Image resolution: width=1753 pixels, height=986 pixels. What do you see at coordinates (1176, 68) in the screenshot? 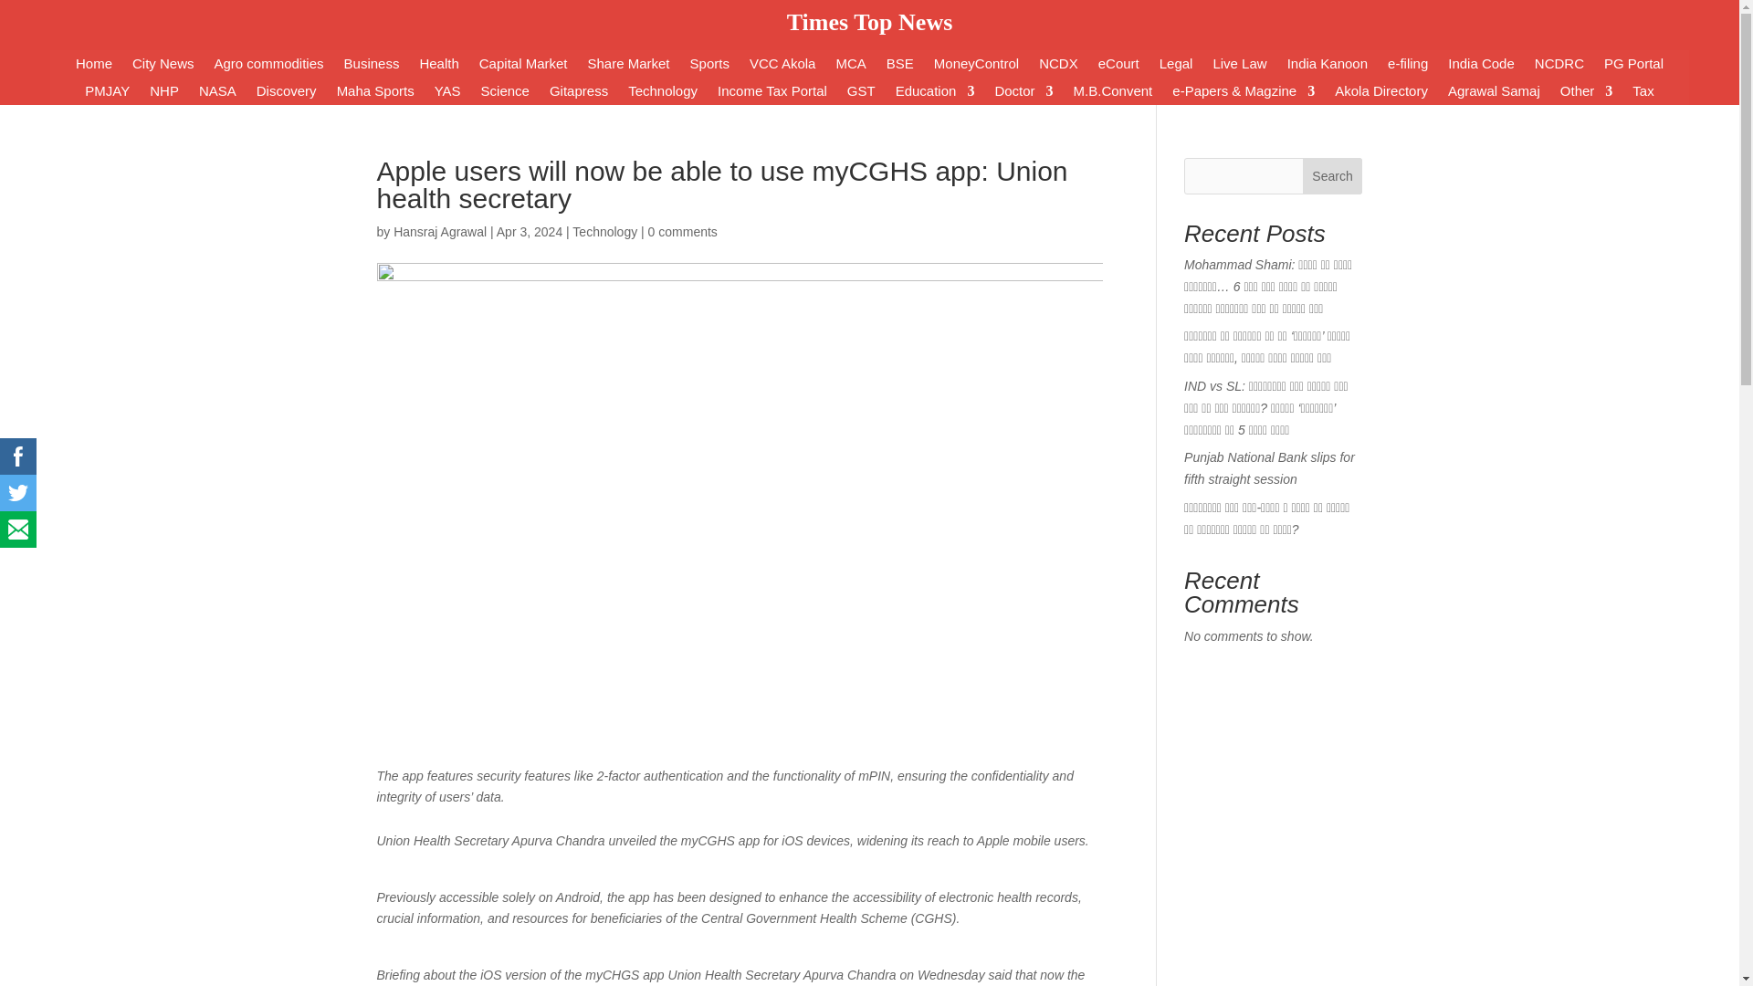
I see `Legal` at bounding box center [1176, 68].